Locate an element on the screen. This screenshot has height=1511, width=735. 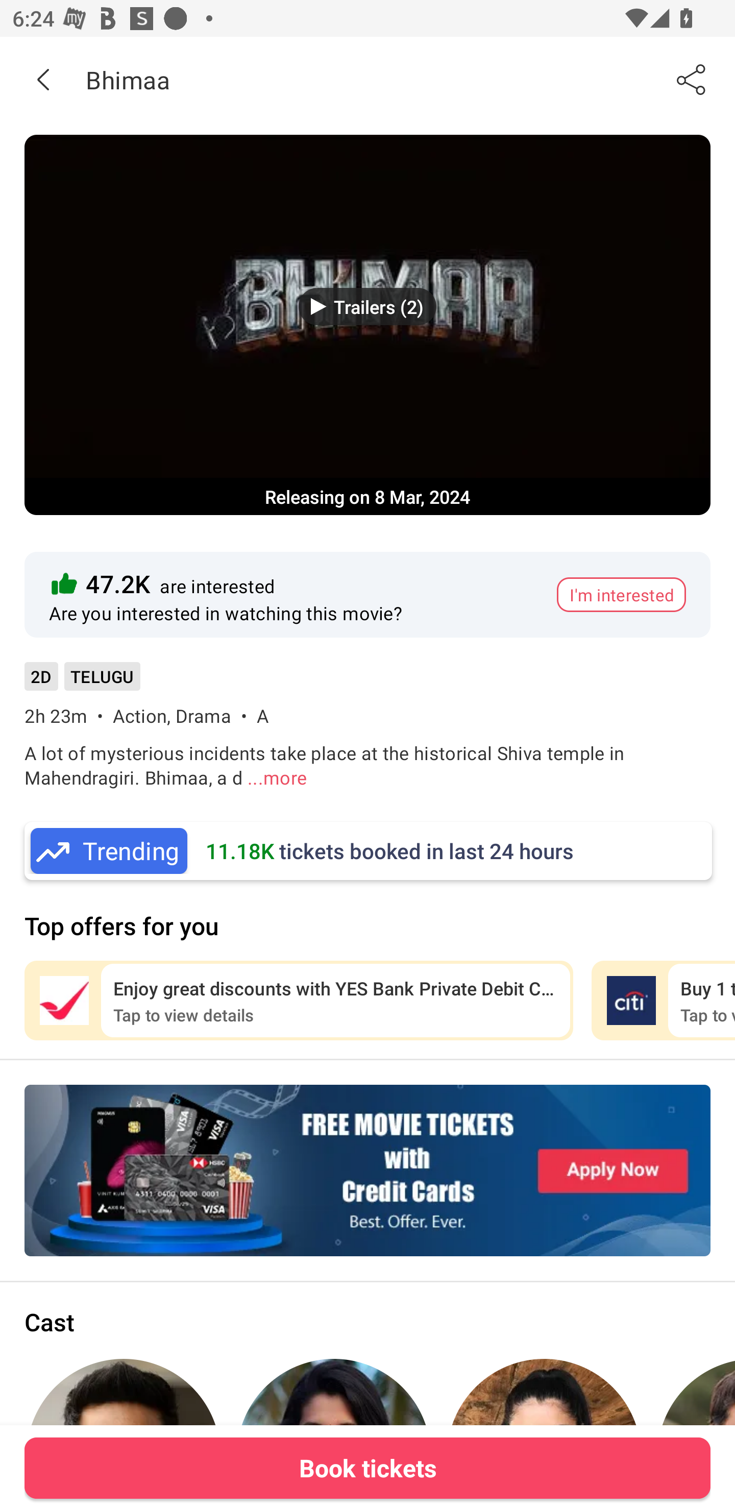
2D TELUGU is located at coordinates (82, 682).